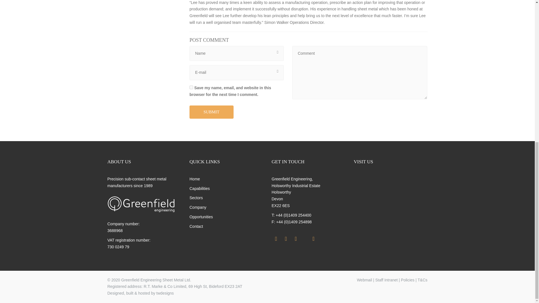  I want to click on Sectors, so click(196, 198).